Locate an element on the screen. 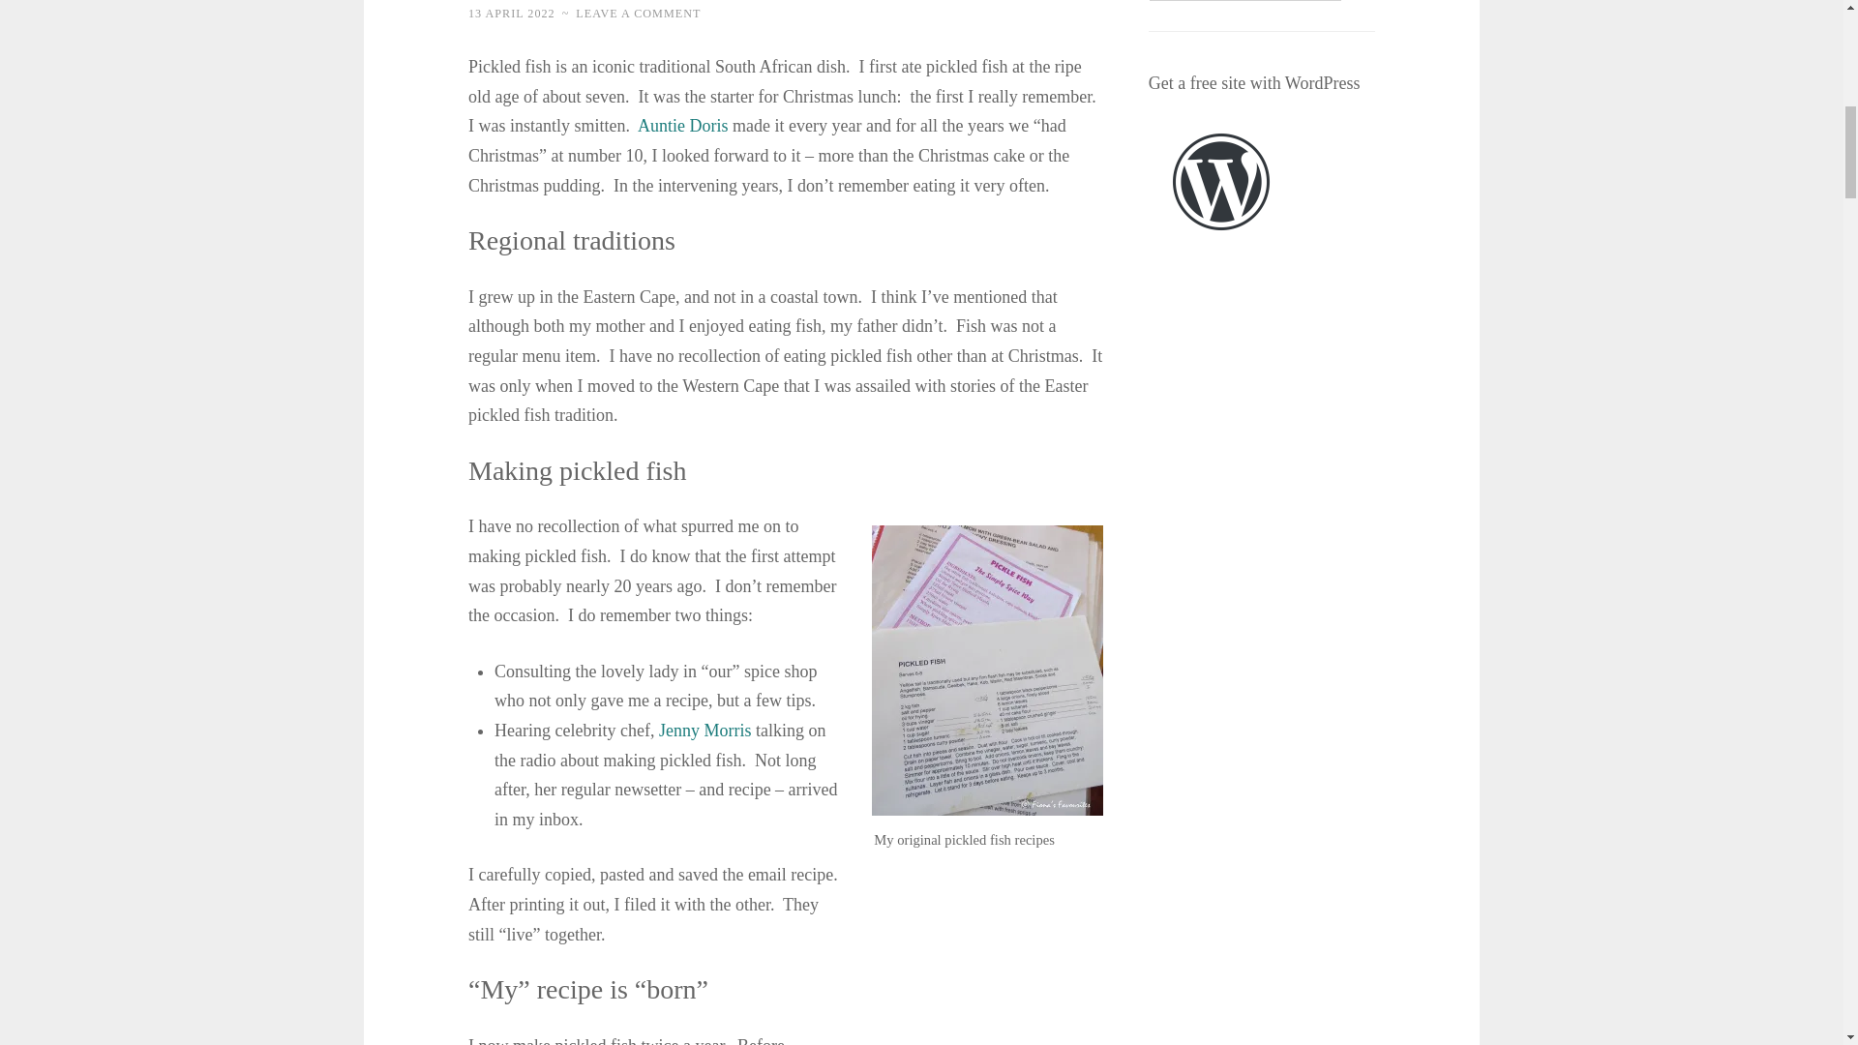  Auntie Doris is located at coordinates (682, 126).